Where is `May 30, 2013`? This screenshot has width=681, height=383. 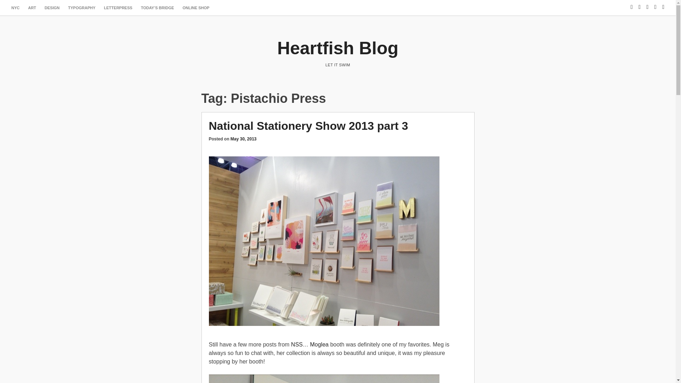 May 30, 2013 is located at coordinates (243, 139).